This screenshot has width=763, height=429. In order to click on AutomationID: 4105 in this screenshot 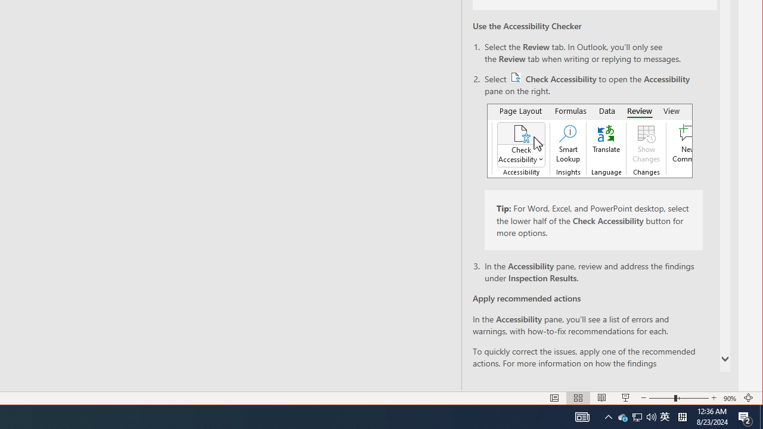, I will do `click(582, 417)`.